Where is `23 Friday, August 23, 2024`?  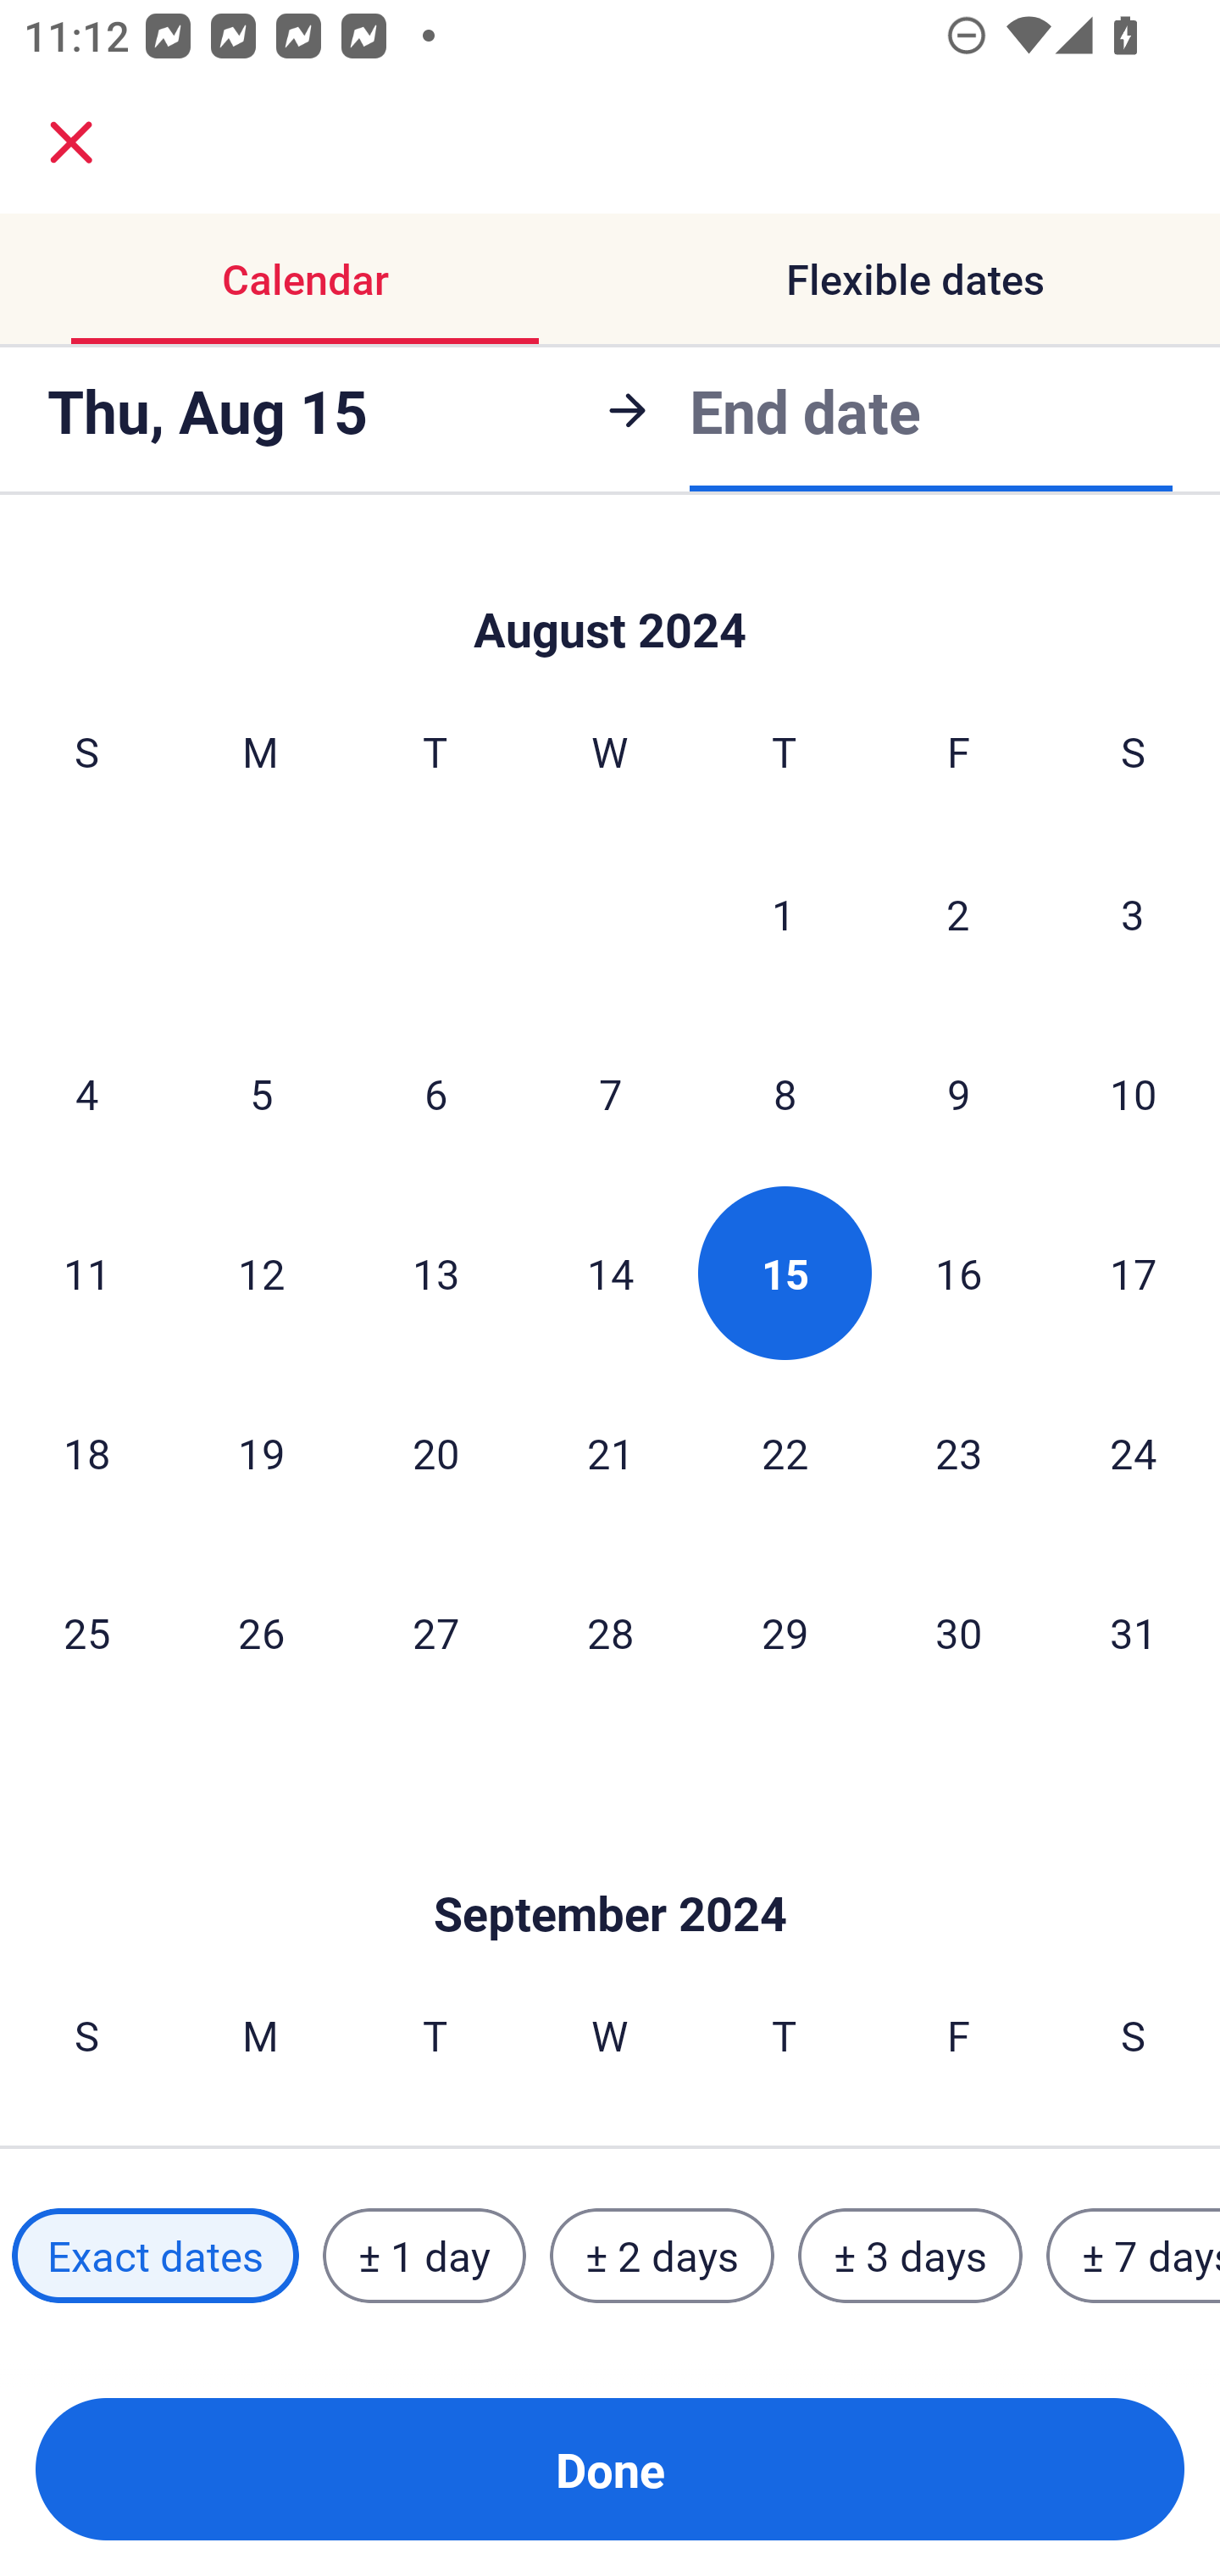 23 Friday, August 23, 2024 is located at coordinates (959, 1452).